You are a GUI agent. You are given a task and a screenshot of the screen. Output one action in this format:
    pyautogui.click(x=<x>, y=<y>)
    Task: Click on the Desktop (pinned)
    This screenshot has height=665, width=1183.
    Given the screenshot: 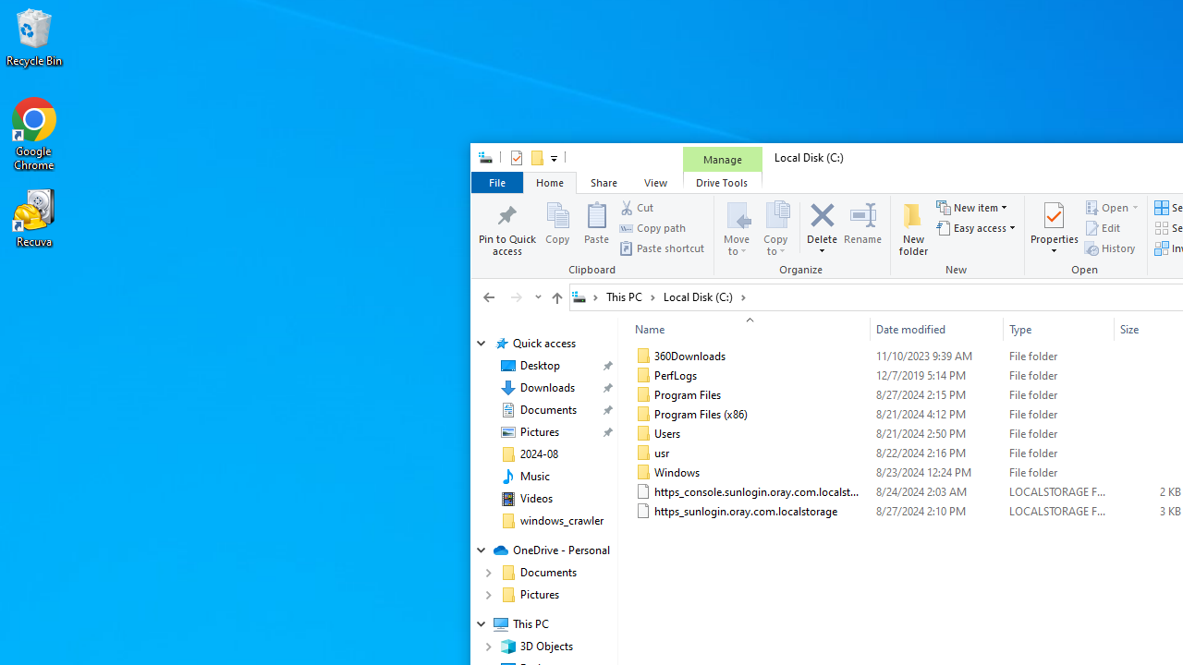 What is the action you would take?
    pyautogui.click(x=540, y=366)
    